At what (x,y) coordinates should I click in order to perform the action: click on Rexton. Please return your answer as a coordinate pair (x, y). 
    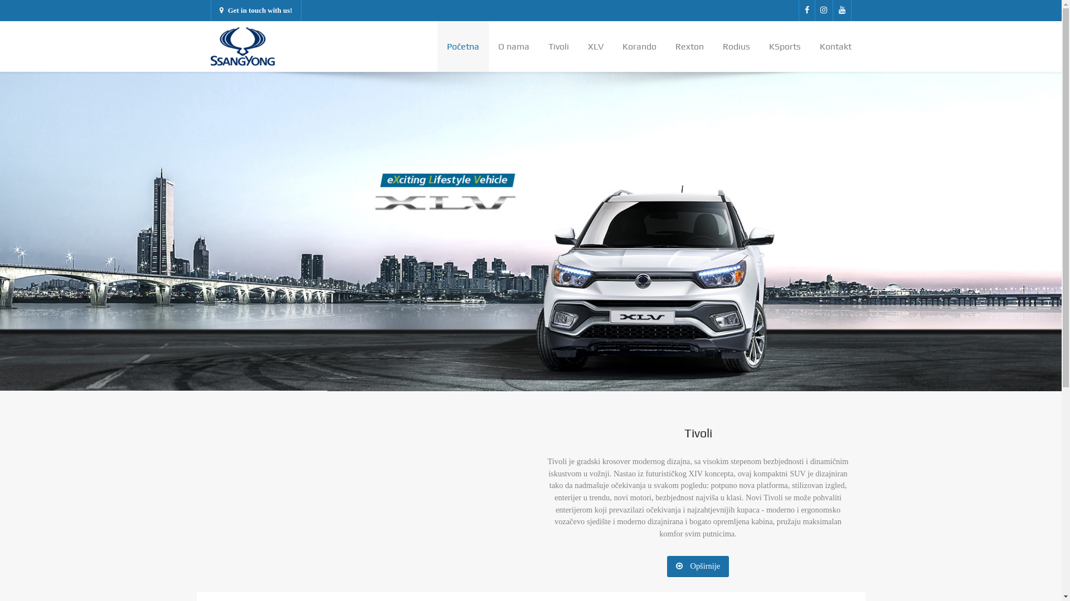
    Looking at the image, I should click on (689, 47).